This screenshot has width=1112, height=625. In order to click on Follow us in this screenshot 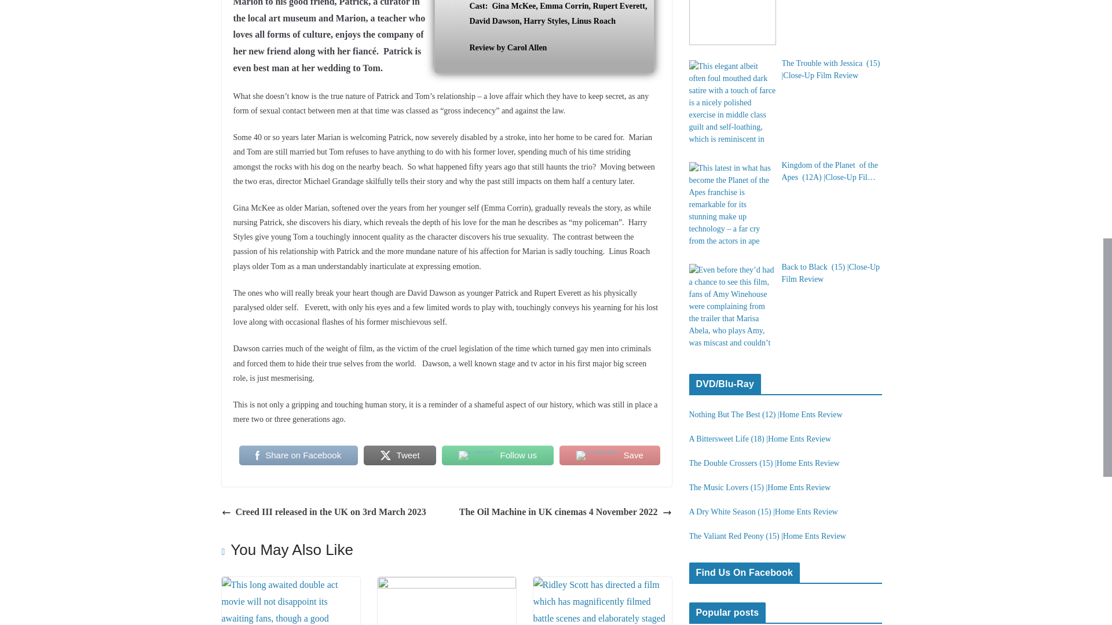, I will do `click(497, 455)`.